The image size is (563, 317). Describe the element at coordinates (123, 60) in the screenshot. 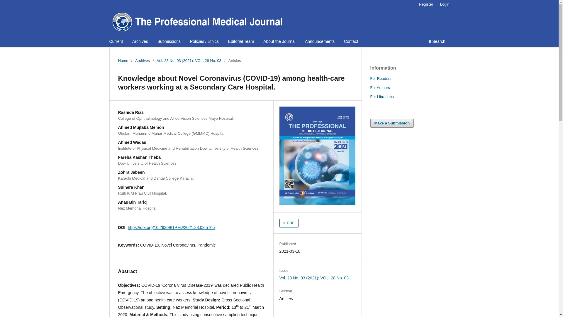

I see `Home` at that location.